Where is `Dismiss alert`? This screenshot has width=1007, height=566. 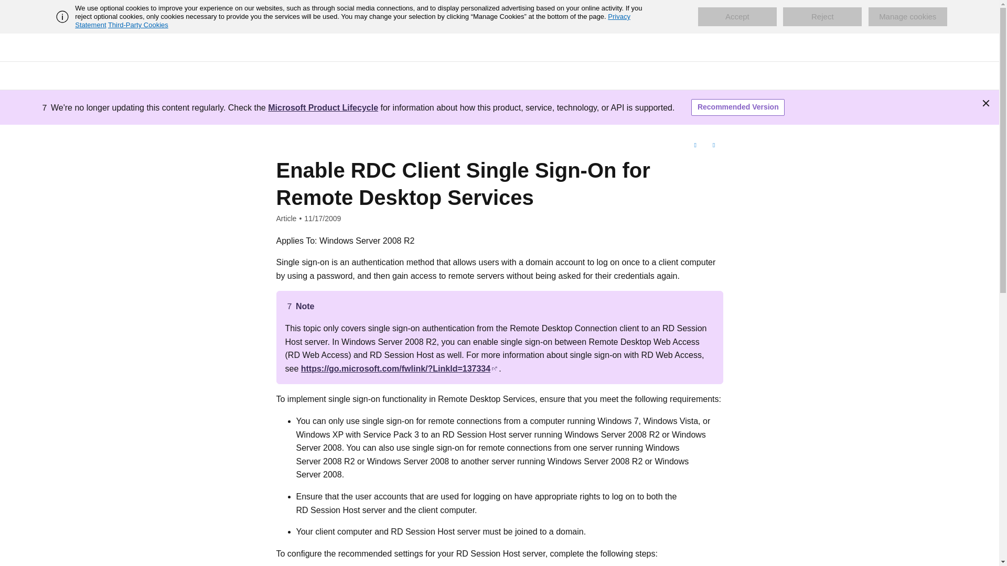
Dismiss alert is located at coordinates (986, 103).